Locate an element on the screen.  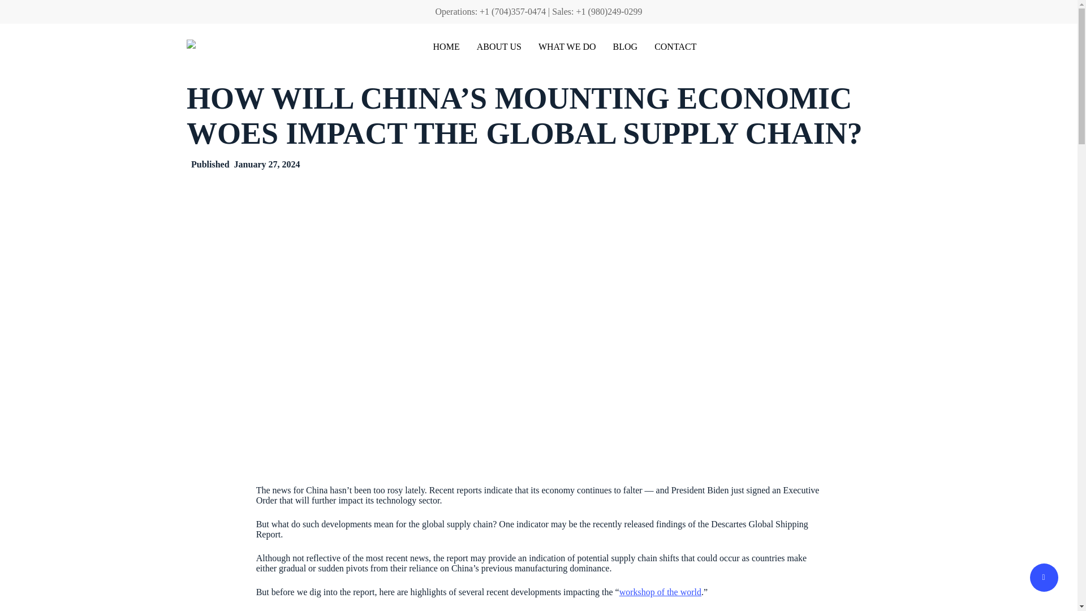
HOME is located at coordinates (446, 46).